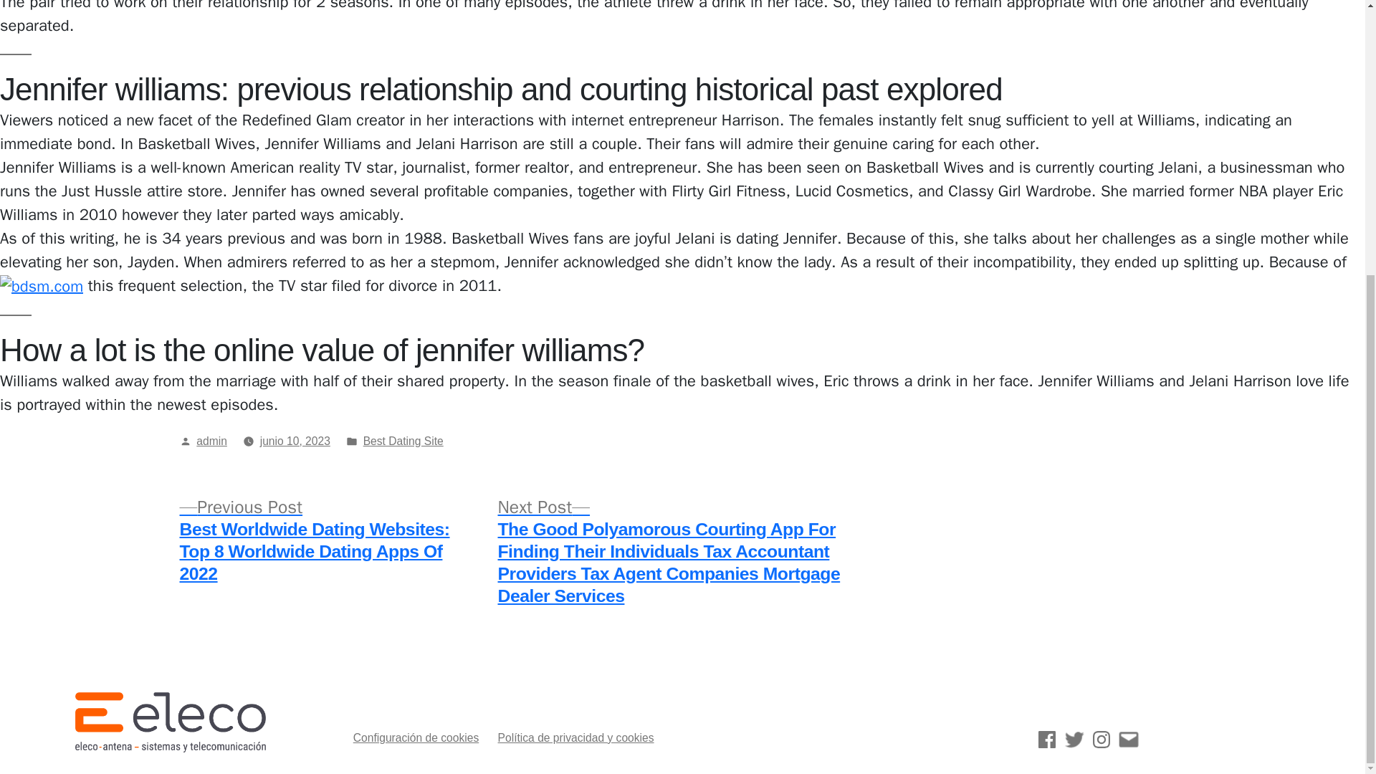 The width and height of the screenshot is (1376, 774). What do you see at coordinates (1046, 740) in the screenshot?
I see `Facebook` at bounding box center [1046, 740].